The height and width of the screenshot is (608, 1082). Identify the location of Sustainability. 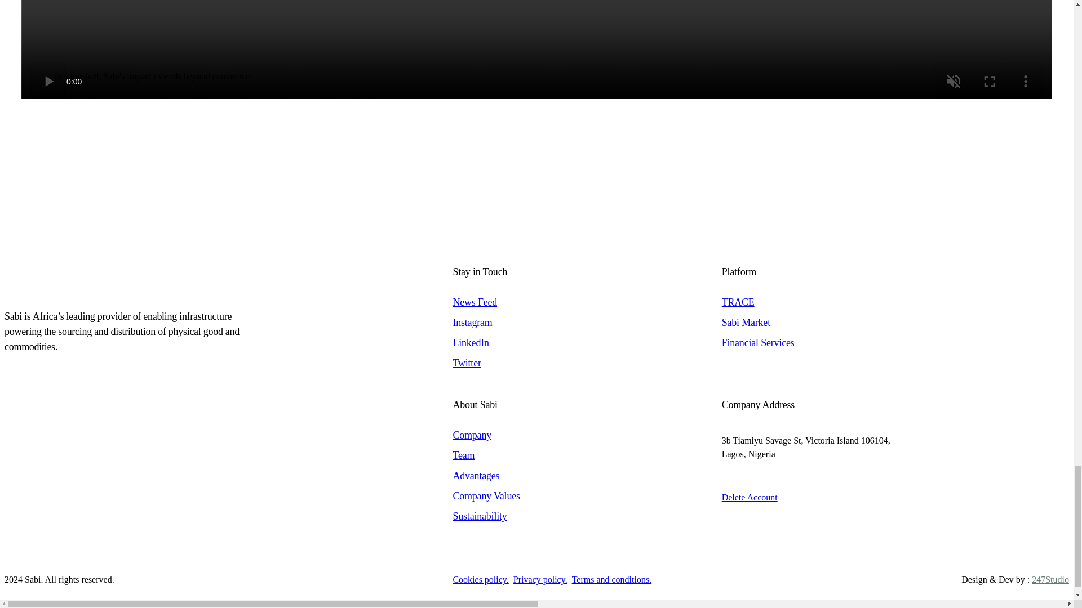
(536, 516).